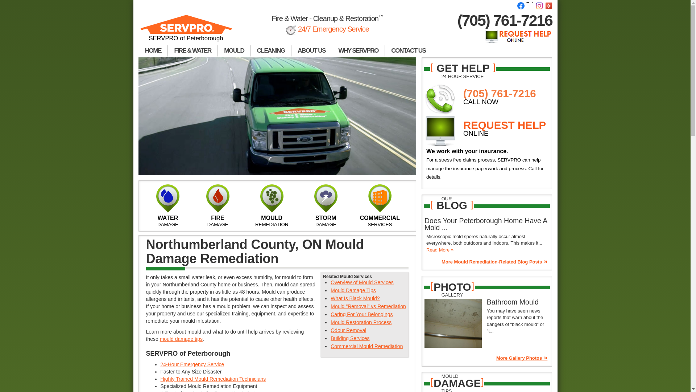  Describe the element at coordinates (186, 31) in the screenshot. I see `SERVPRO of Peterborough` at that location.